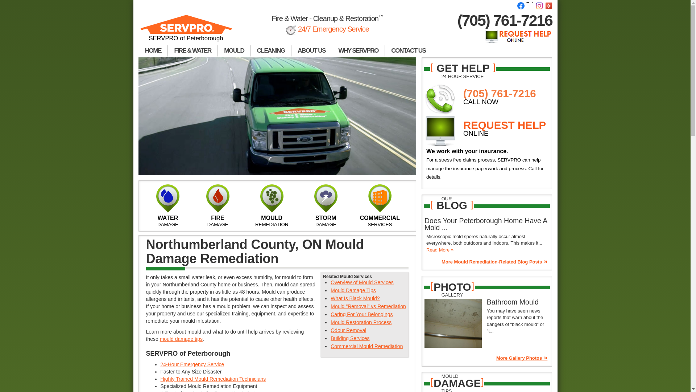  Describe the element at coordinates (186, 31) in the screenshot. I see `SERVPRO of Peterborough` at that location.